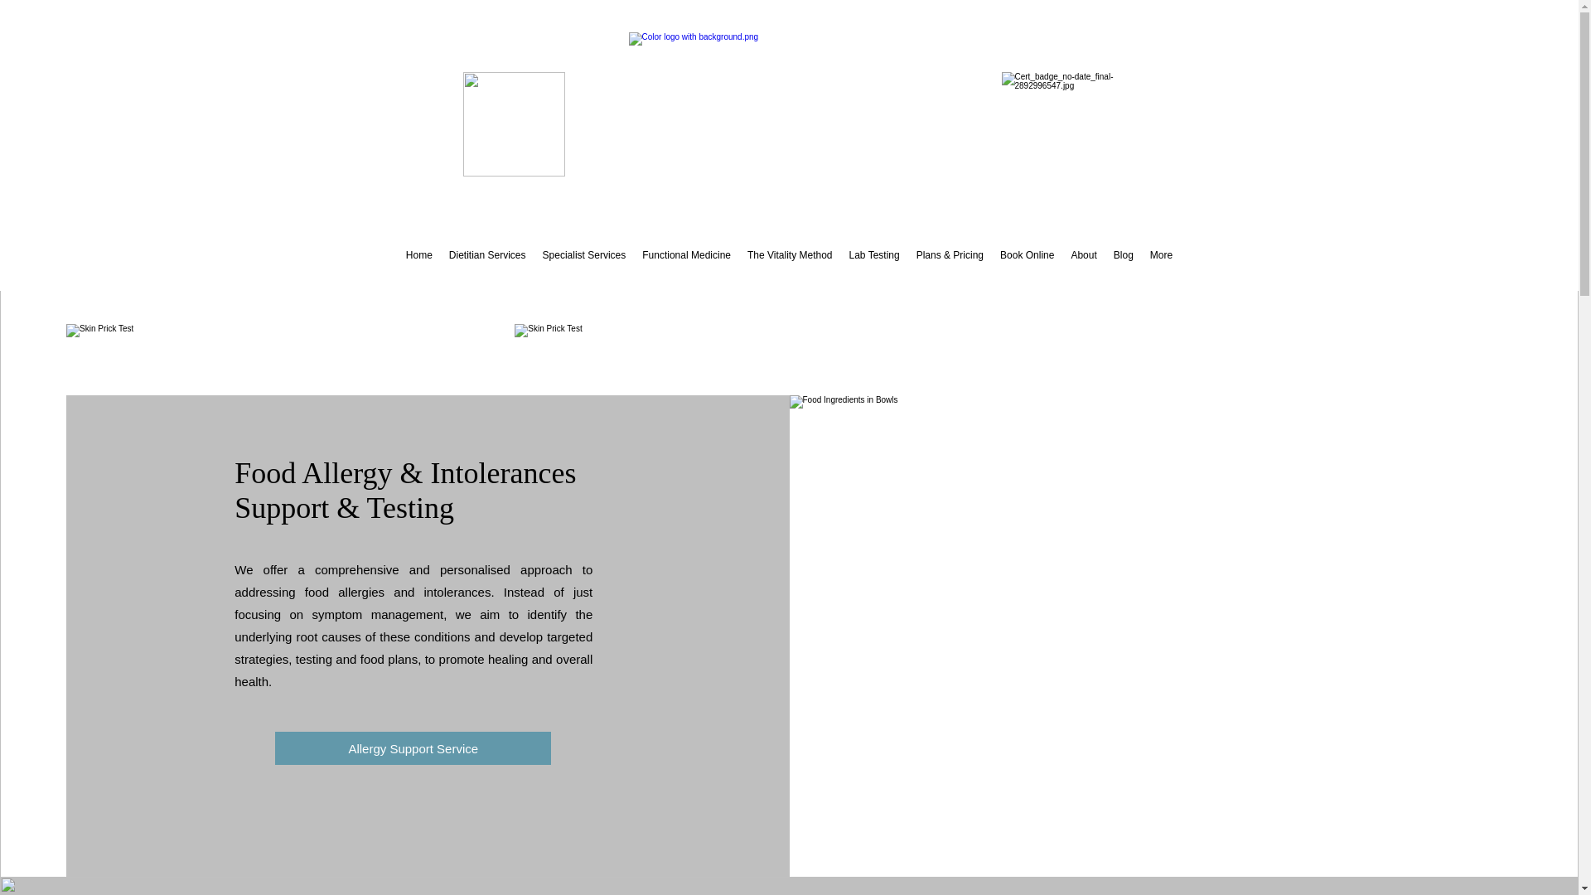 Image resolution: width=1591 pixels, height=895 pixels. Describe the element at coordinates (873, 268) in the screenshot. I see `Lab Testing` at that location.